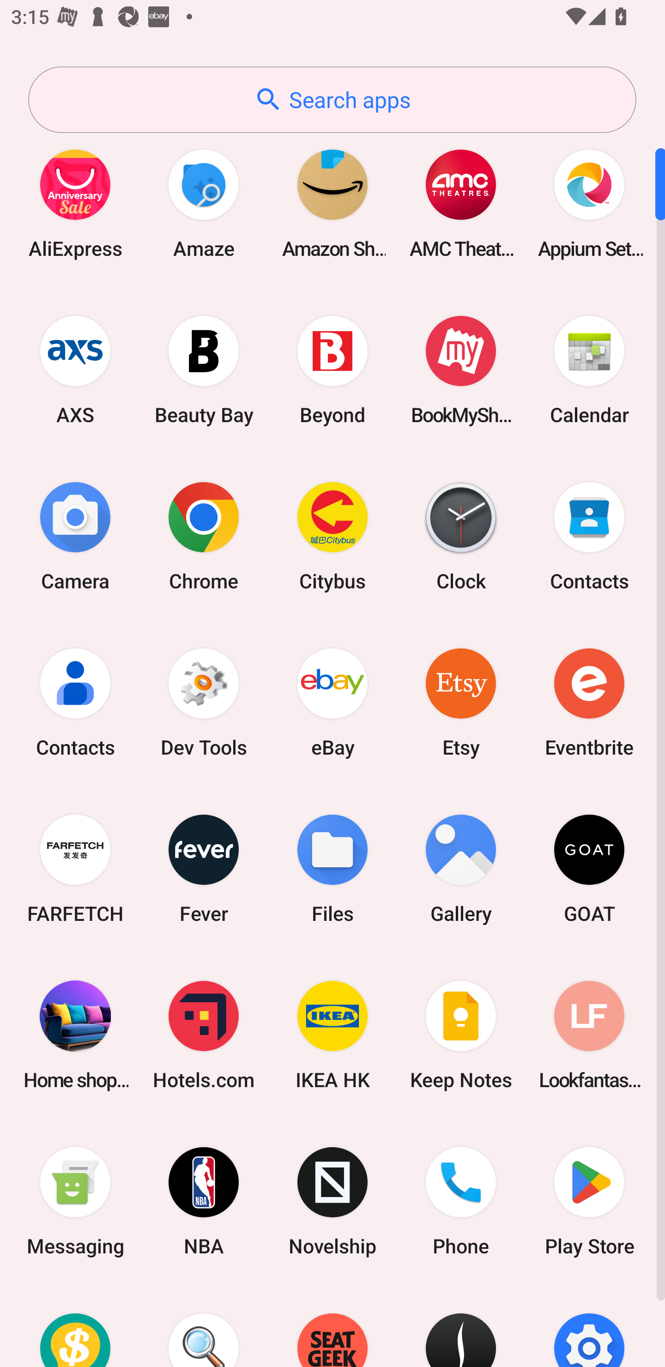  I want to click on BookMyShow, so click(461, 369).